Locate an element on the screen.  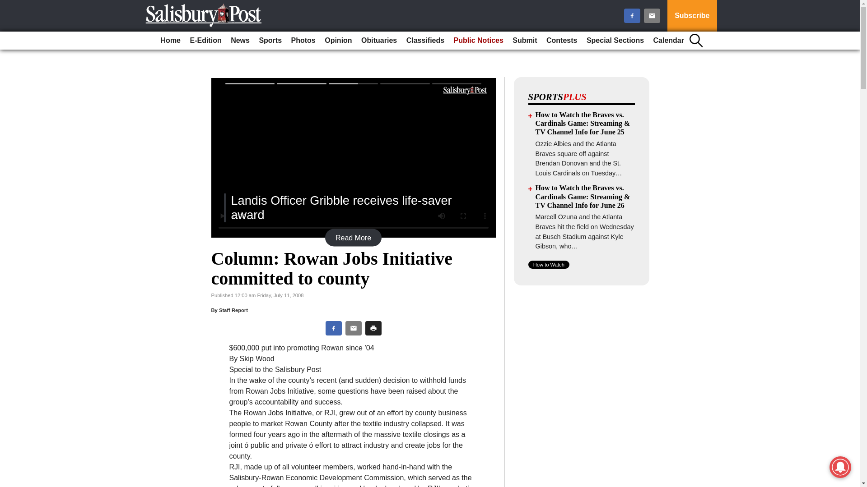
Obituaries is located at coordinates (379, 41).